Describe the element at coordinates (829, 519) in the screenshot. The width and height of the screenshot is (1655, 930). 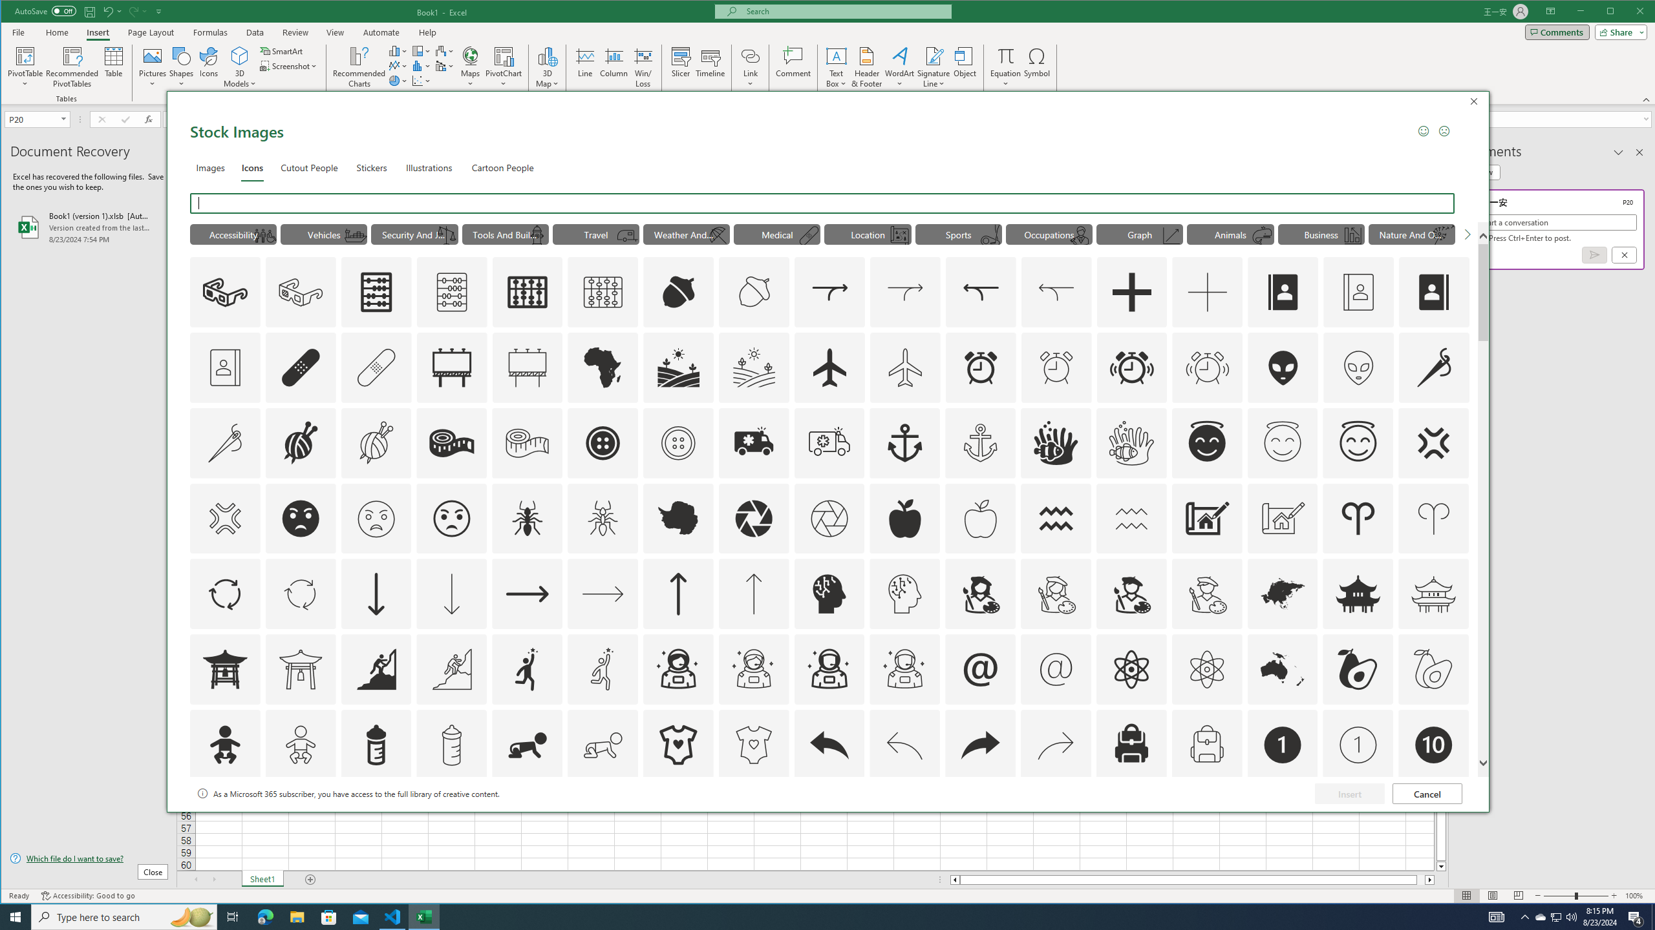
I see `AutomationID: Icons_Aperture_M` at that location.